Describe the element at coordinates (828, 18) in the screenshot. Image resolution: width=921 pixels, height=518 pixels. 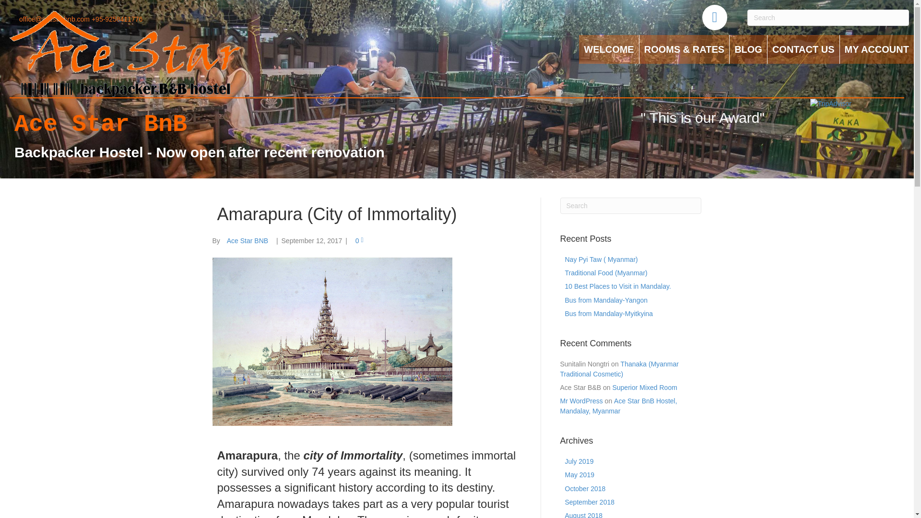
I see `Type and press Enter to search.` at that location.